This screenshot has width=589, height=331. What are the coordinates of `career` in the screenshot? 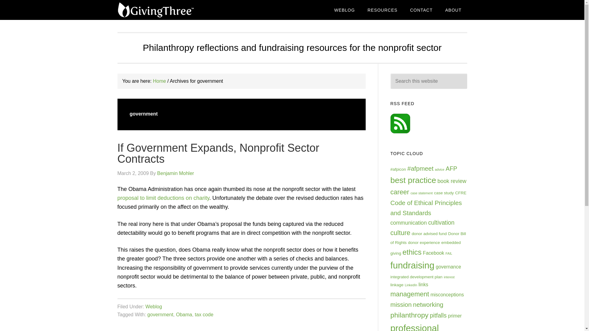 It's located at (399, 192).